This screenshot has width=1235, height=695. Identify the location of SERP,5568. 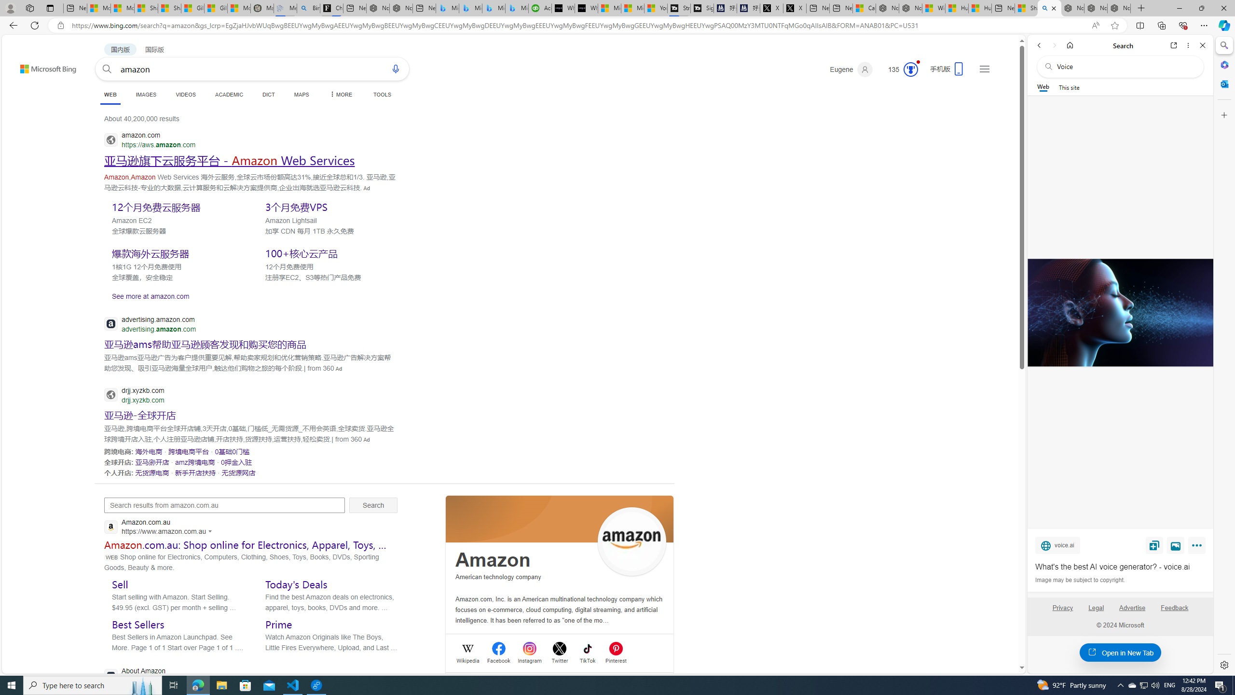
(232, 452).